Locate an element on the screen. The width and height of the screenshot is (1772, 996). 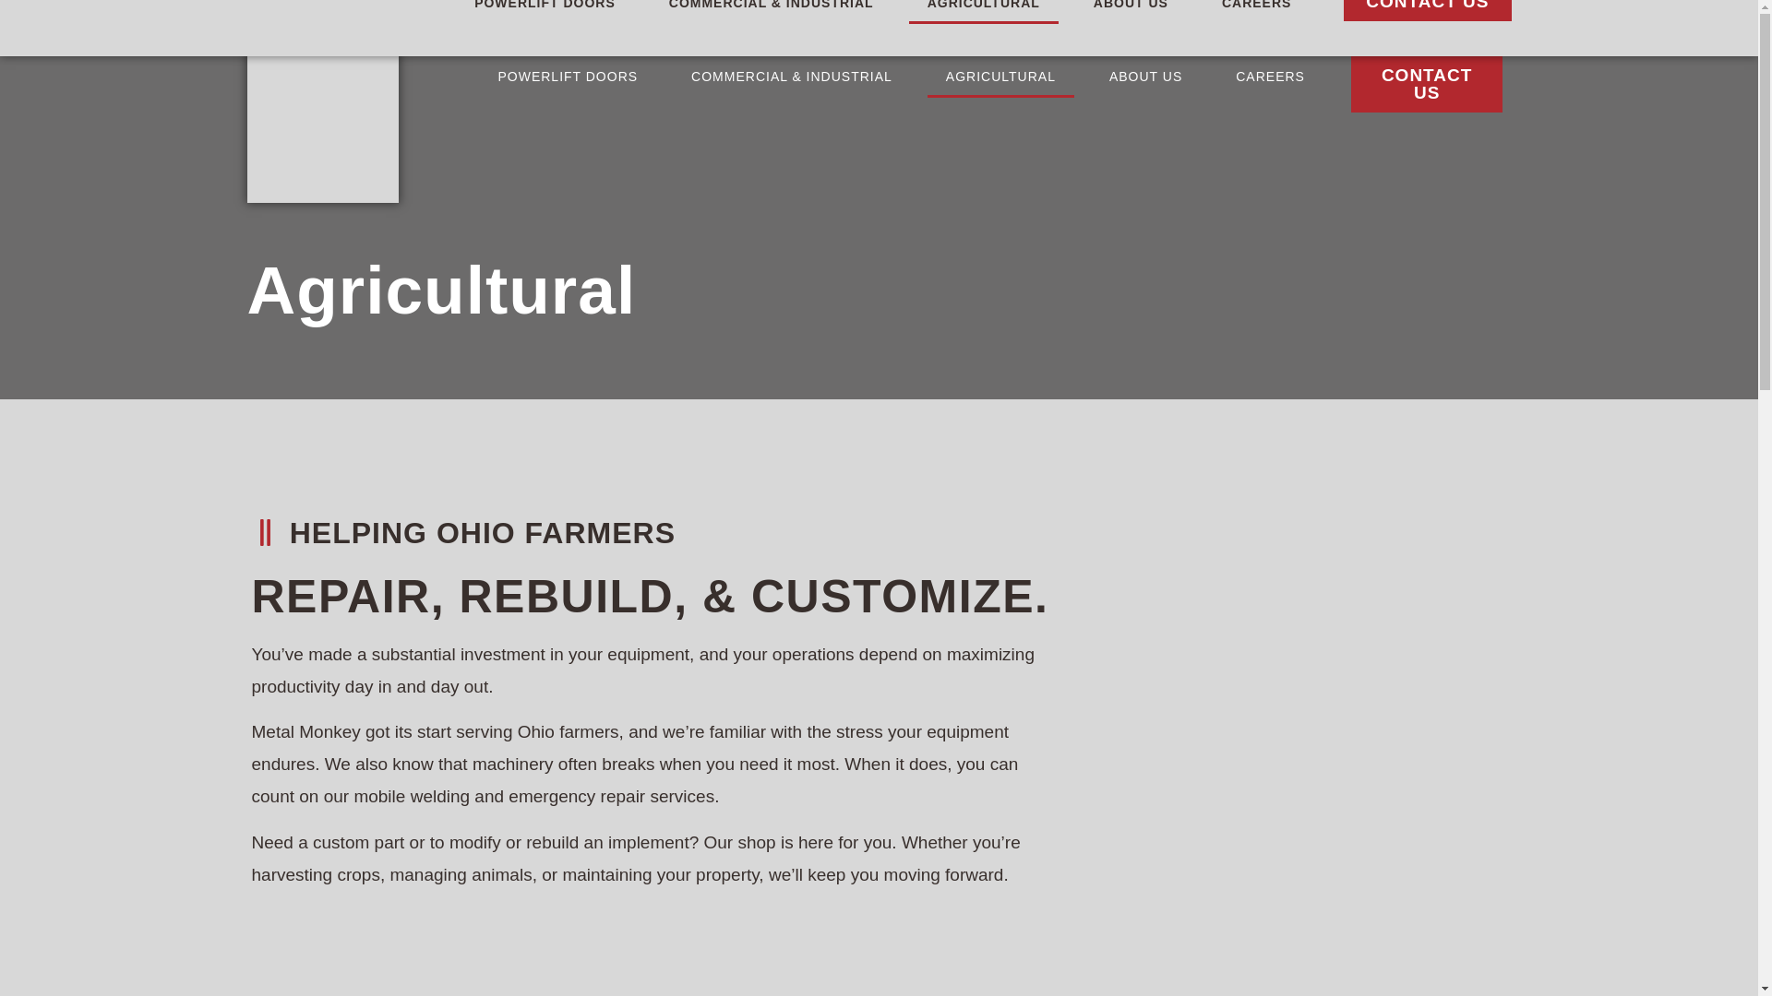
CONTACT US is located at coordinates (1427, 84).